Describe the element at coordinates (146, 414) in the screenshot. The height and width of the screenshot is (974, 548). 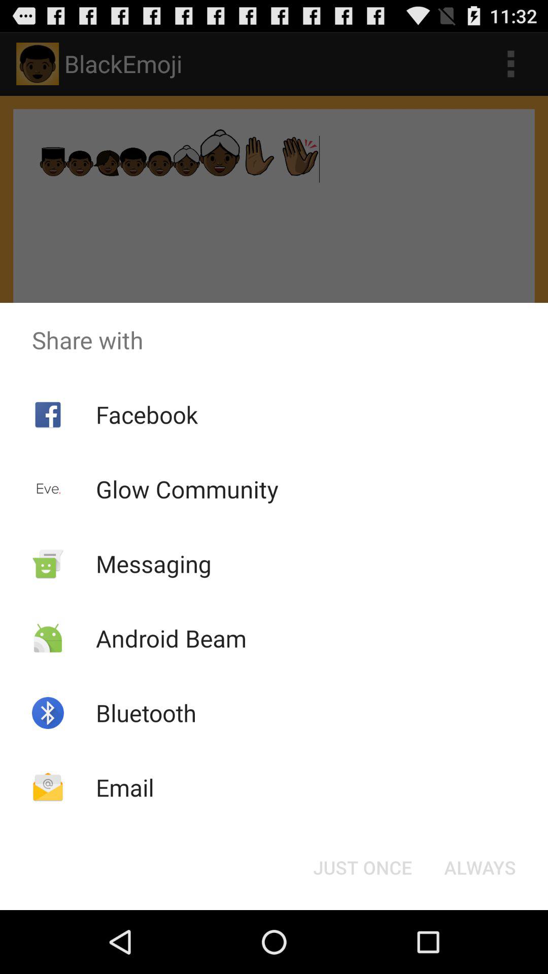
I see `click the facebook icon` at that location.